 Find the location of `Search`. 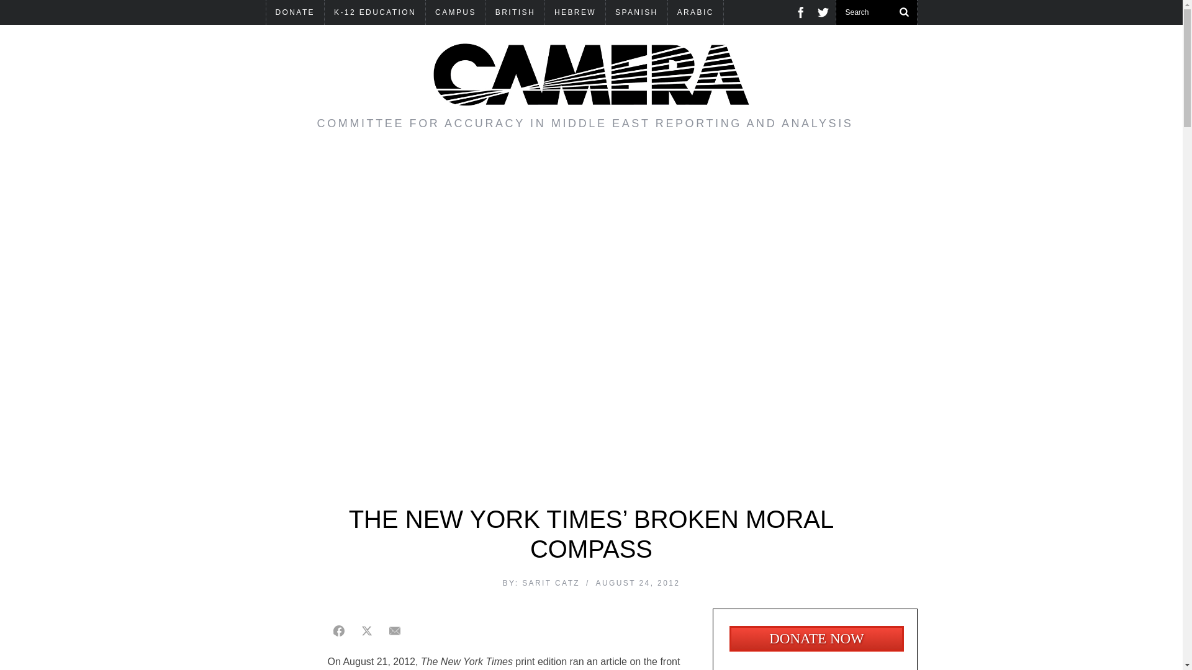

Search is located at coordinates (876, 12).